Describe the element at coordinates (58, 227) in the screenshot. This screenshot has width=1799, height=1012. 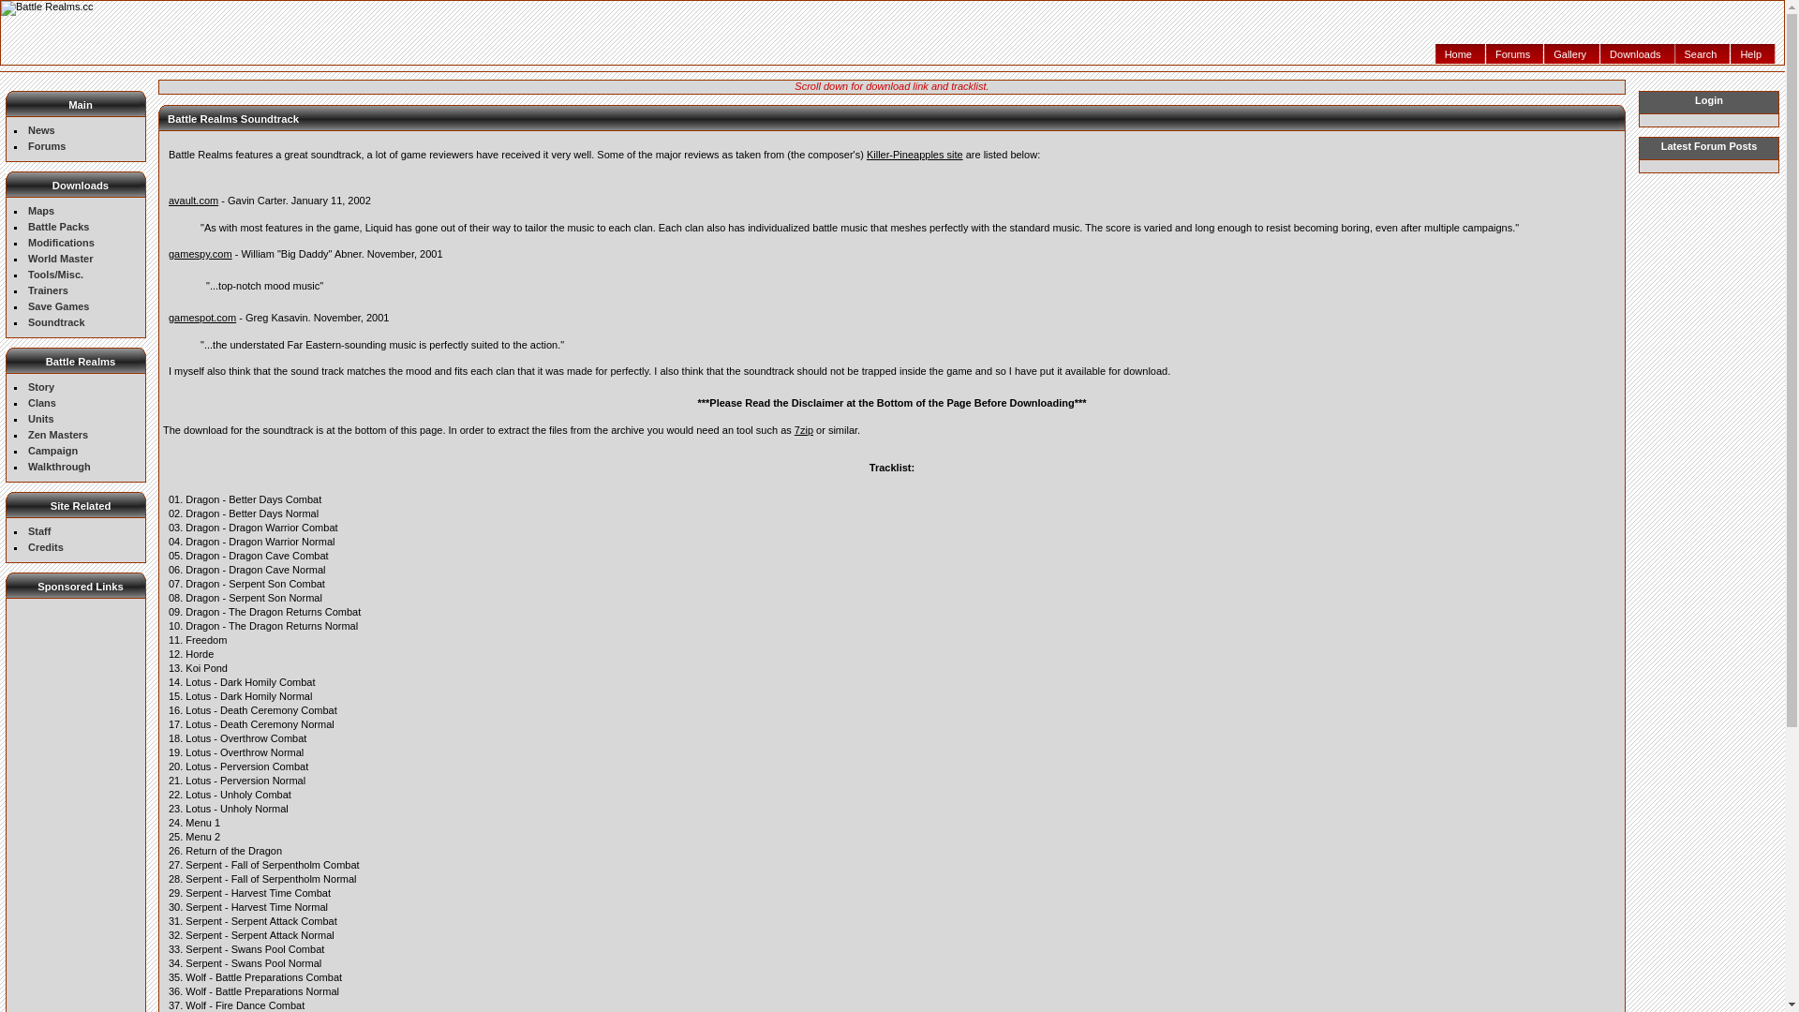
I see `Battle Packs` at that location.